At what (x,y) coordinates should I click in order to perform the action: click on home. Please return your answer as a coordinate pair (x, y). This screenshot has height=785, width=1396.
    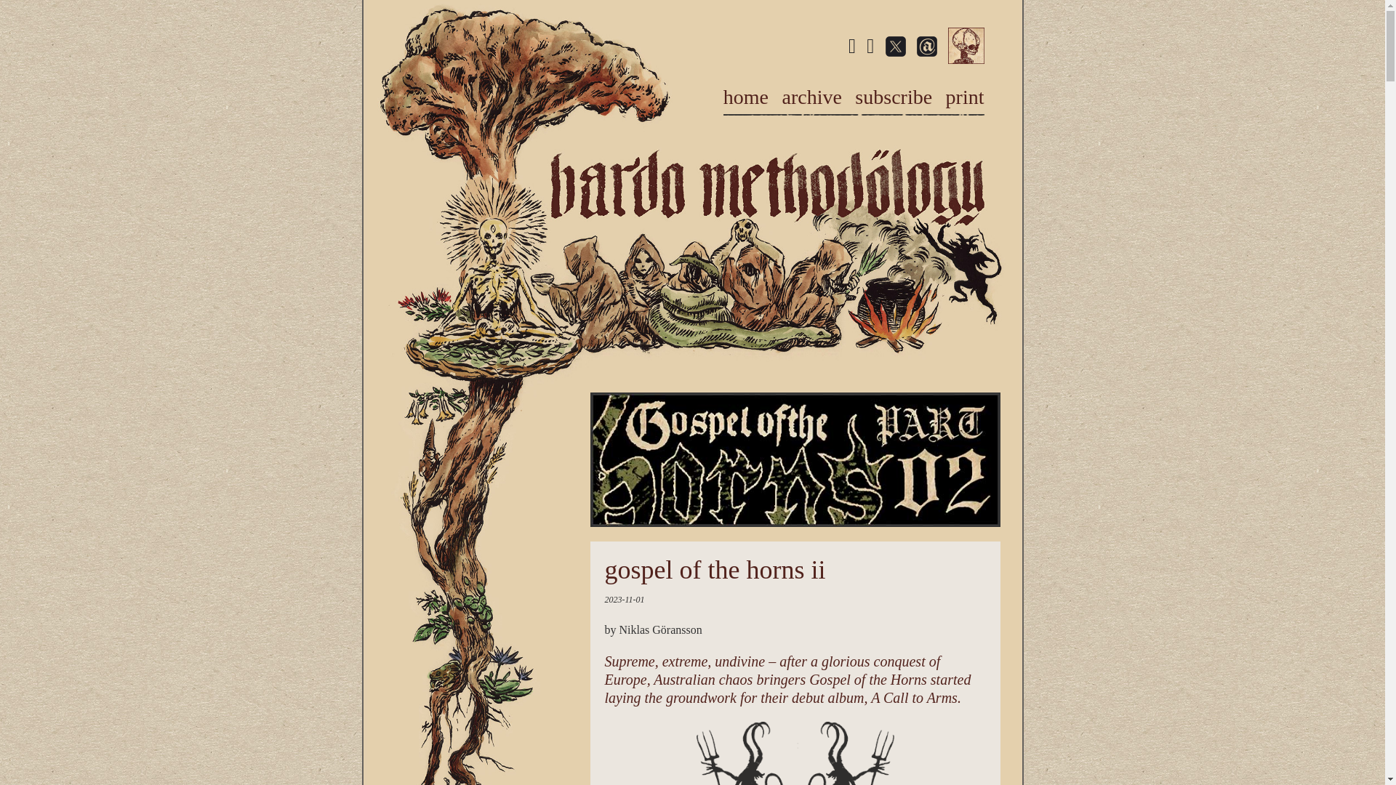
    Looking at the image, I should click on (746, 97).